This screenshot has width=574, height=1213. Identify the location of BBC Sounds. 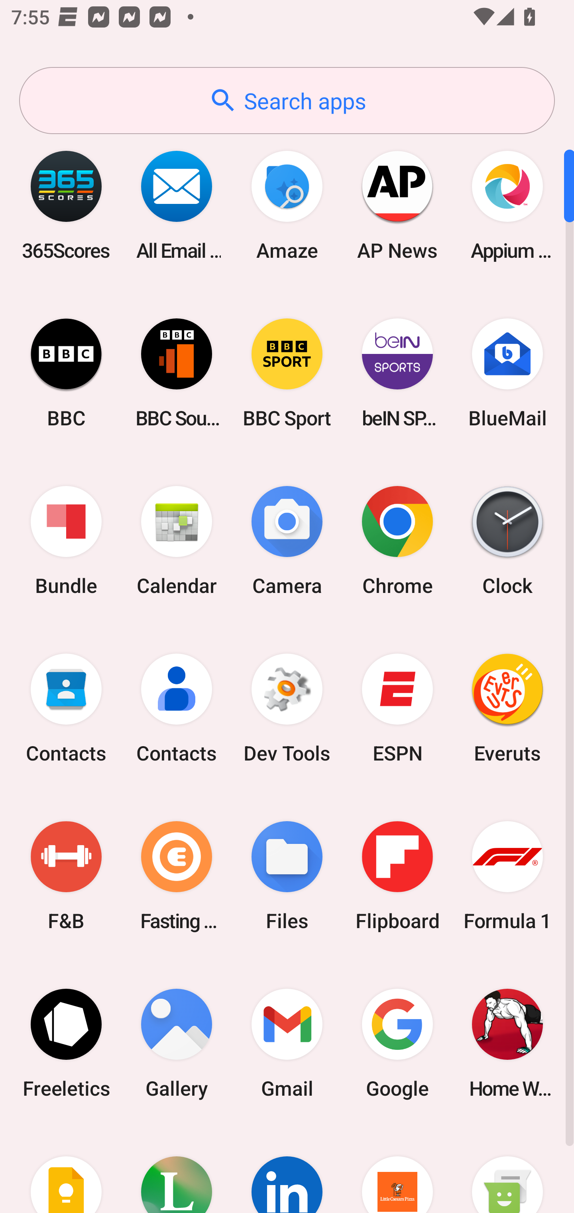
(177, 373).